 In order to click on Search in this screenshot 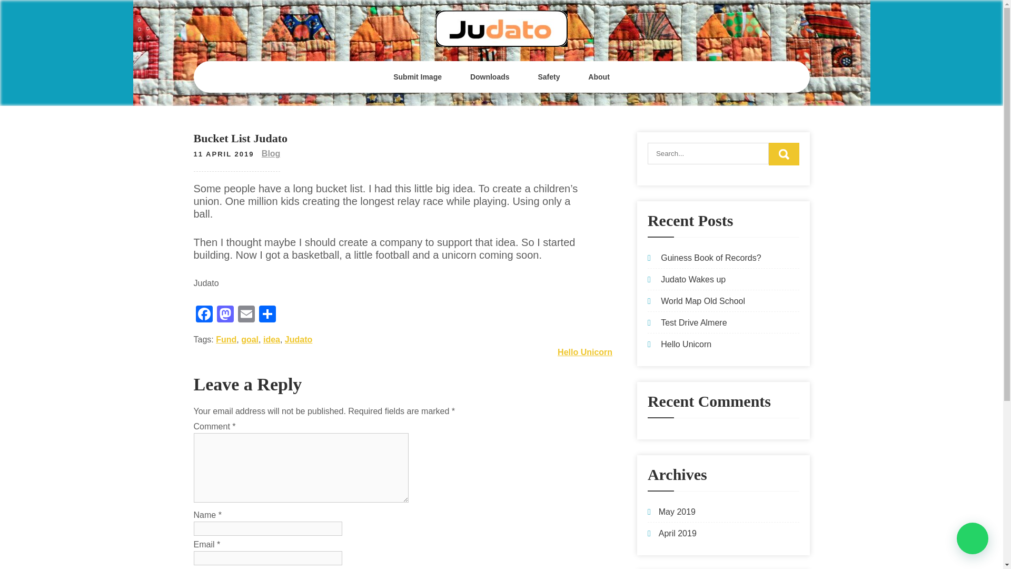, I will do `click(784, 154)`.